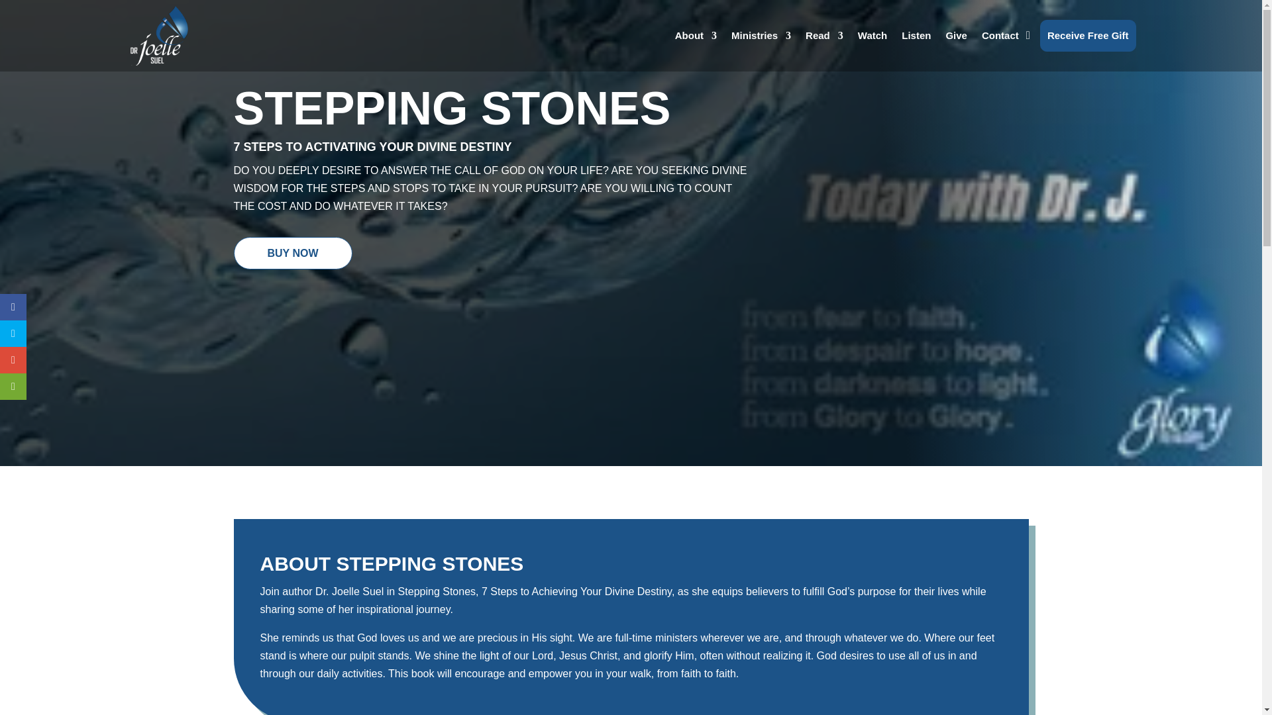 This screenshot has width=1272, height=715. What do you see at coordinates (761, 36) in the screenshot?
I see `Ministries` at bounding box center [761, 36].